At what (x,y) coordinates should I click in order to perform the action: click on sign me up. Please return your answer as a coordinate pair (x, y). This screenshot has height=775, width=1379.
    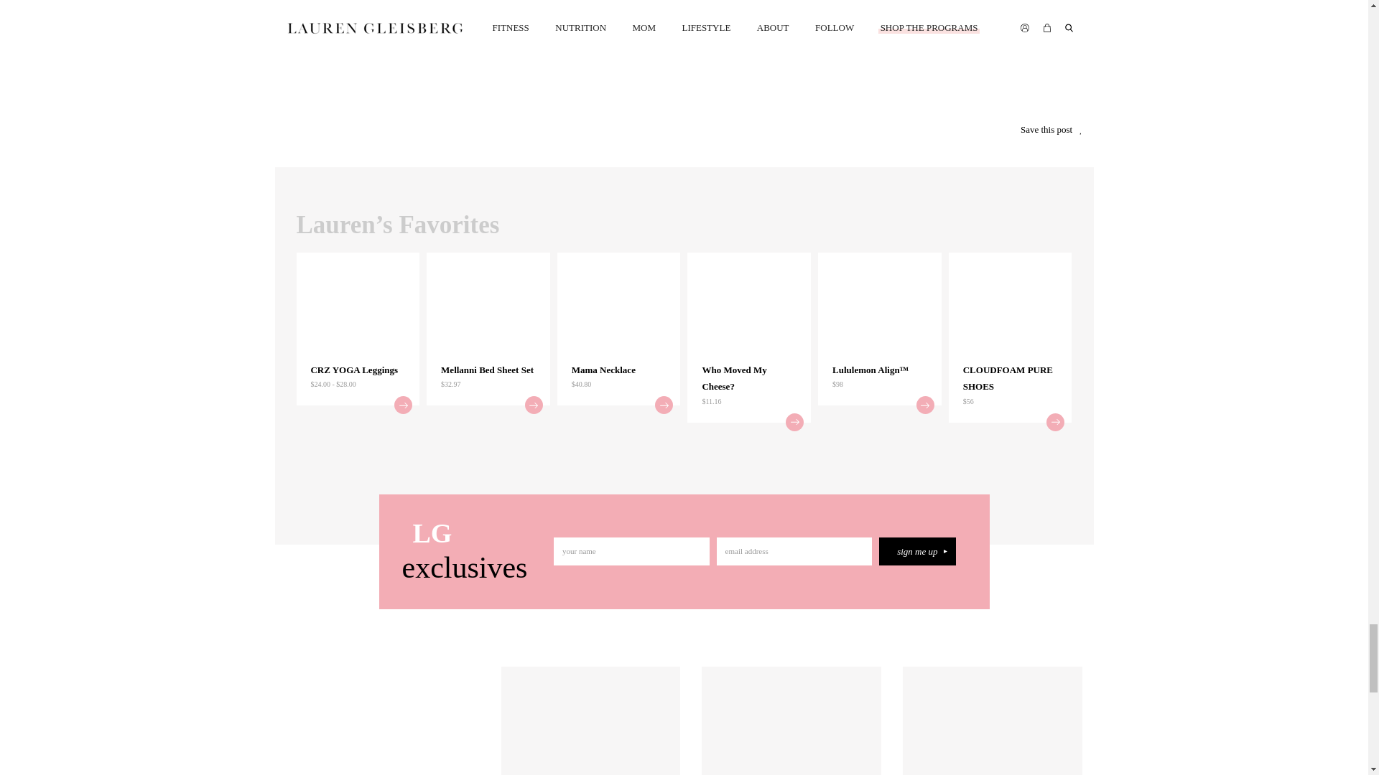
    Looking at the image, I should click on (917, 551).